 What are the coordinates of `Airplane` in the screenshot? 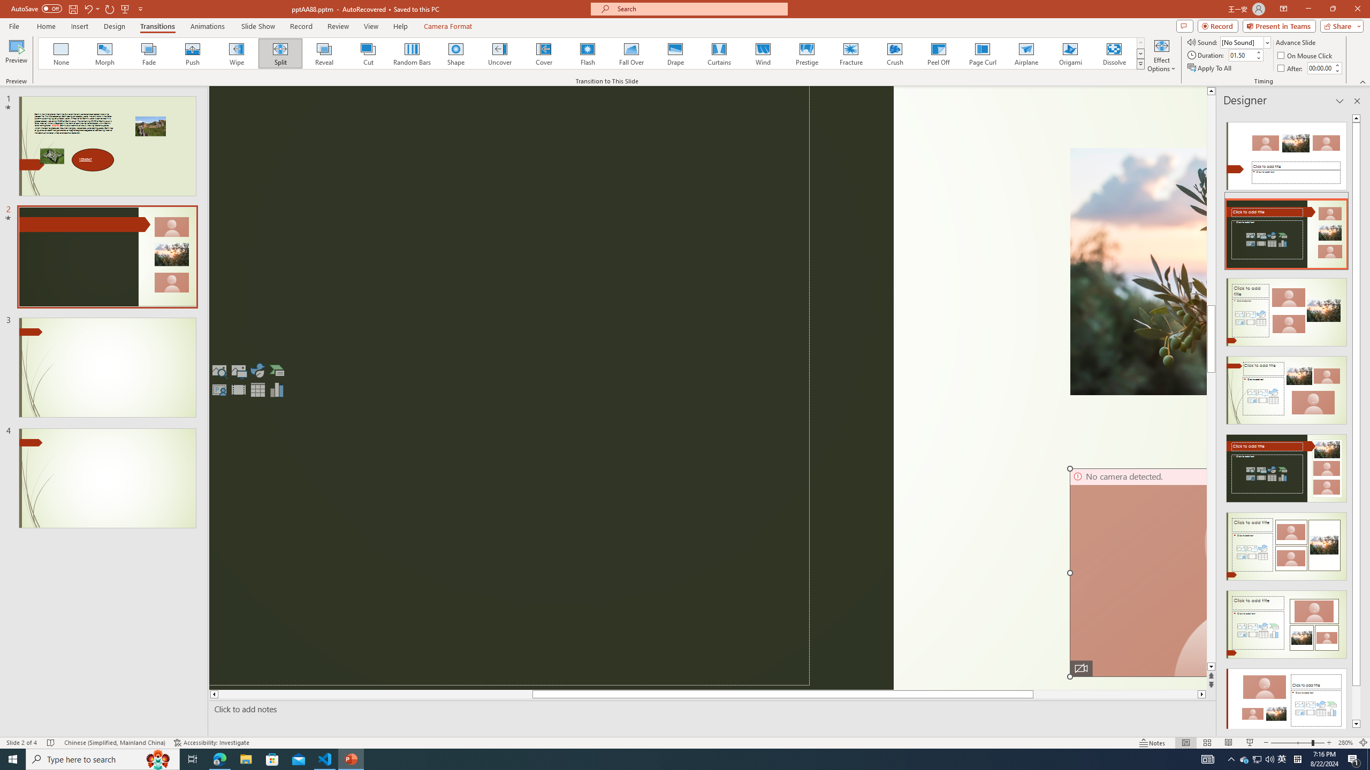 It's located at (1026, 53).